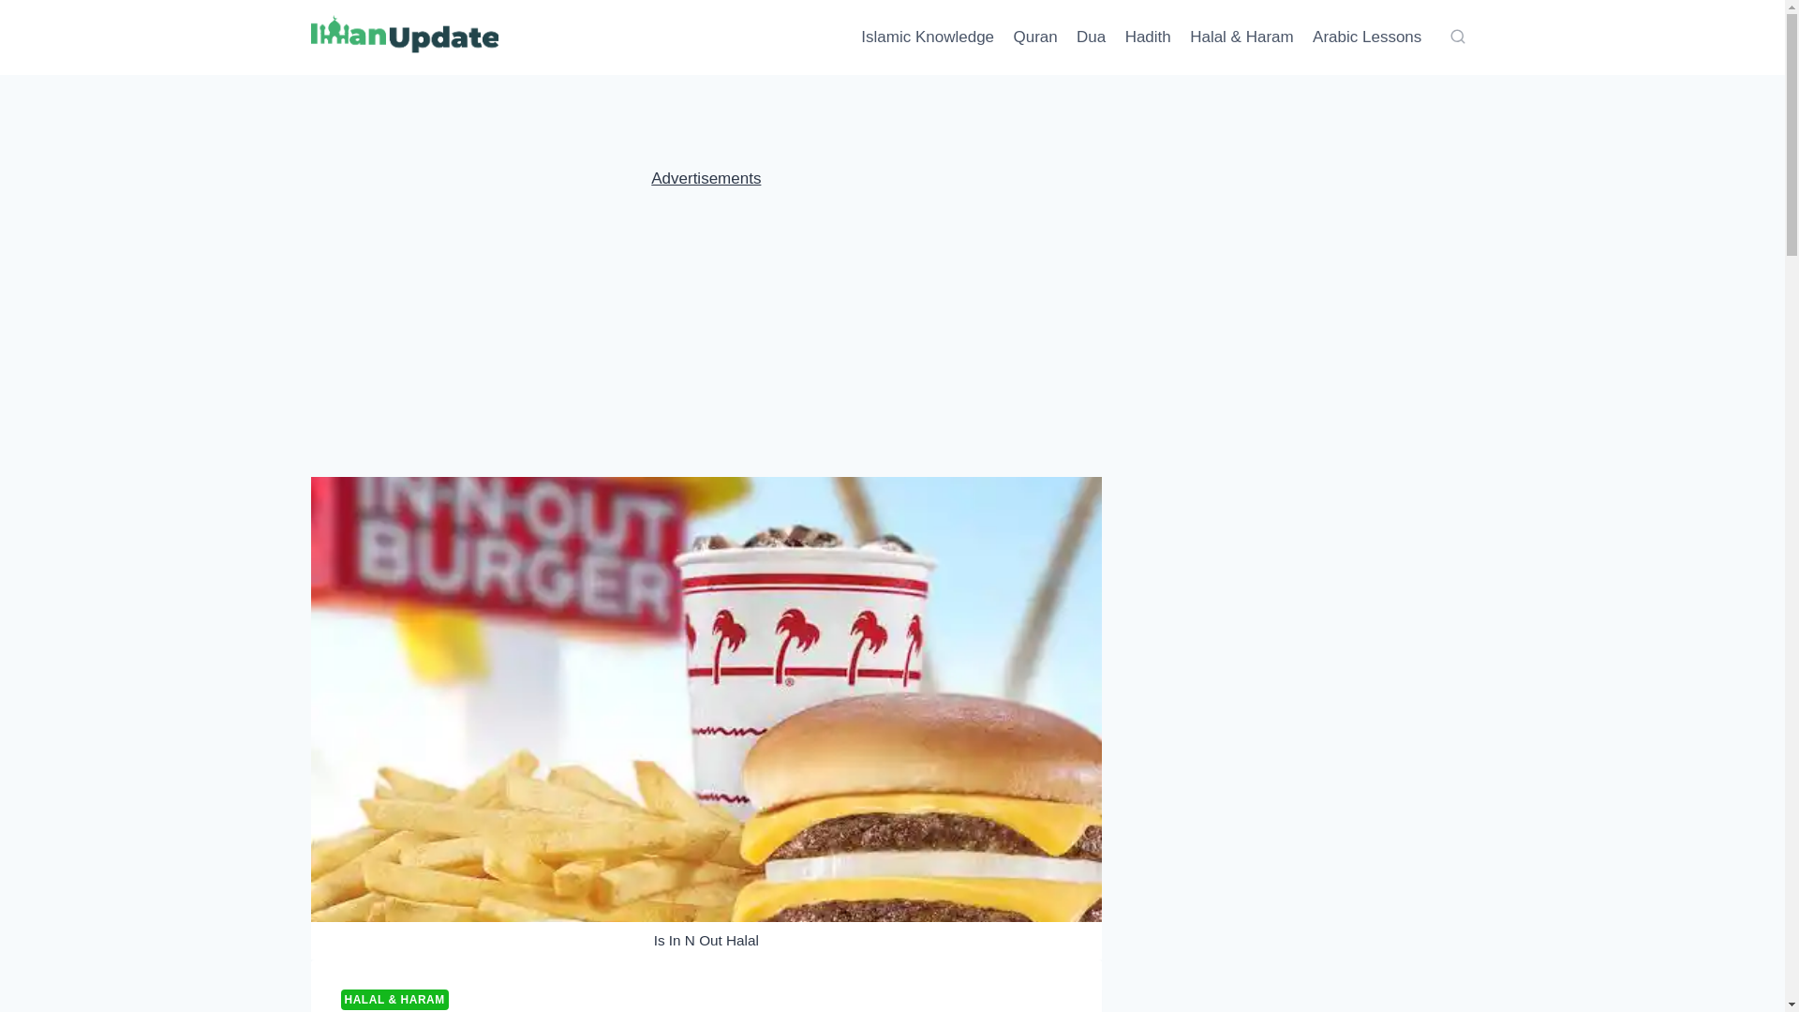  What do you see at coordinates (1367, 37) in the screenshot?
I see `Arabic Lessons` at bounding box center [1367, 37].